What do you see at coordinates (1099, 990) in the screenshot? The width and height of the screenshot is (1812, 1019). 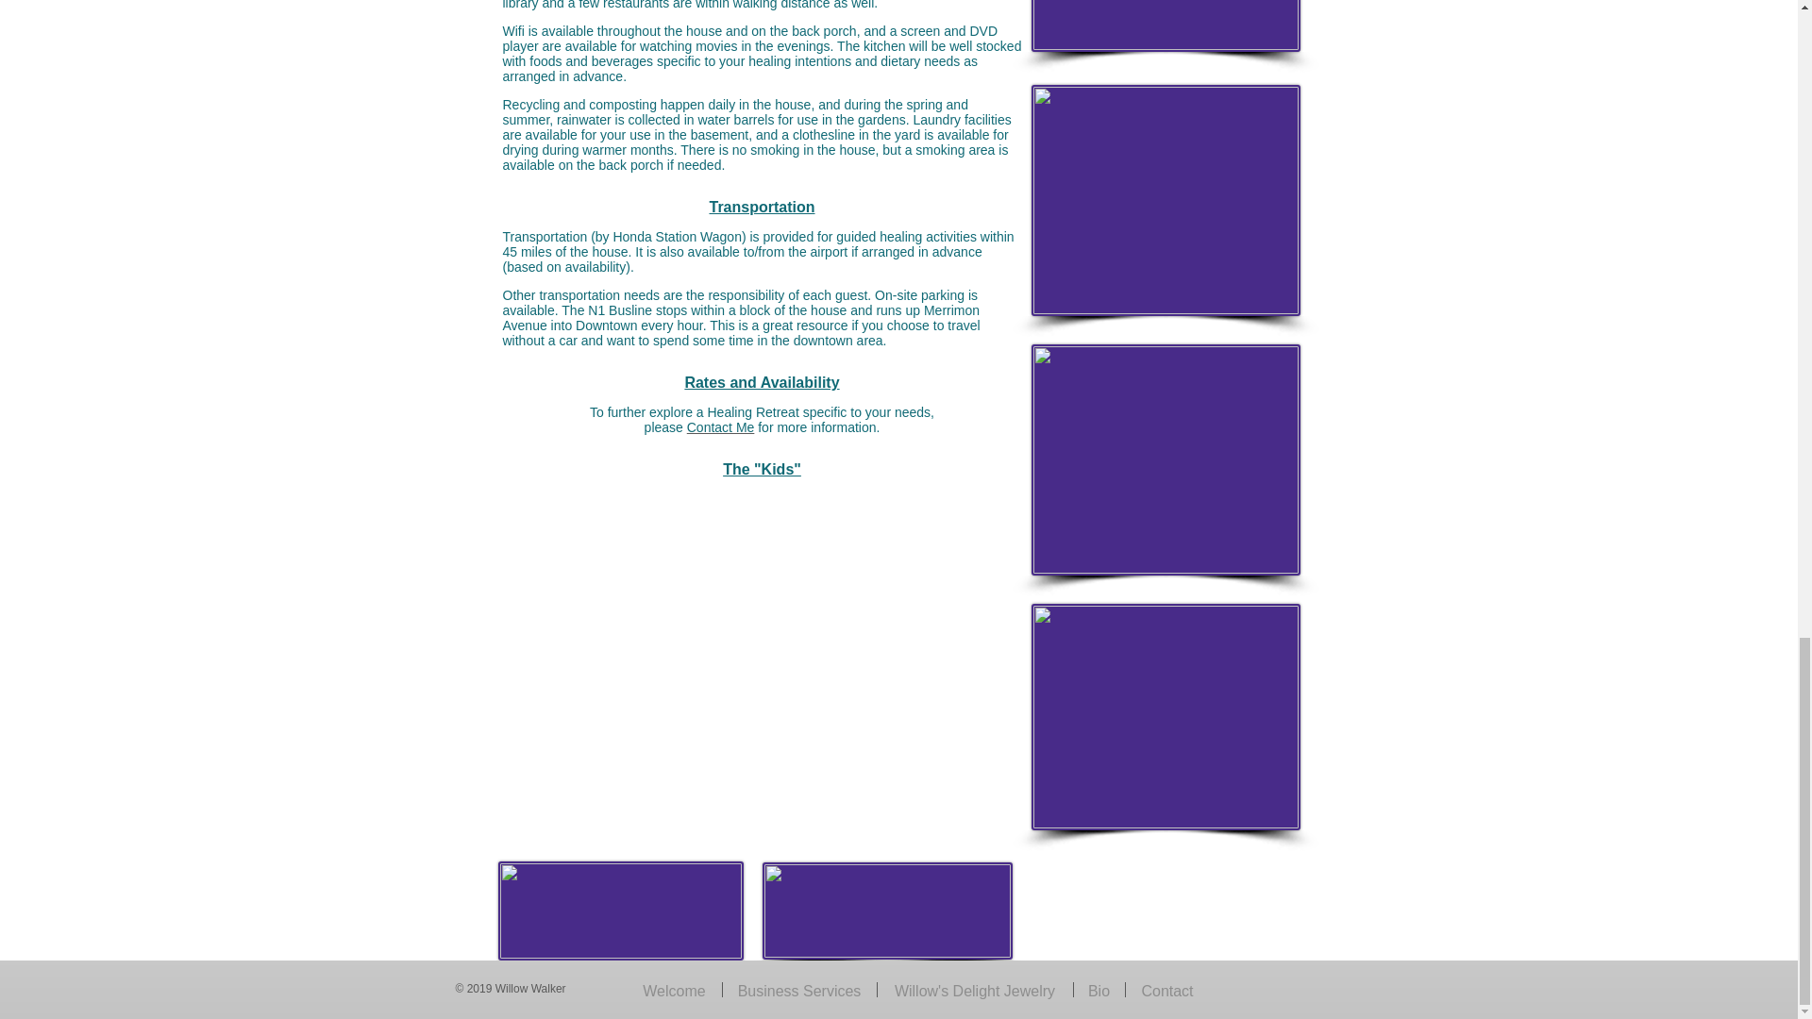 I see `Bio` at bounding box center [1099, 990].